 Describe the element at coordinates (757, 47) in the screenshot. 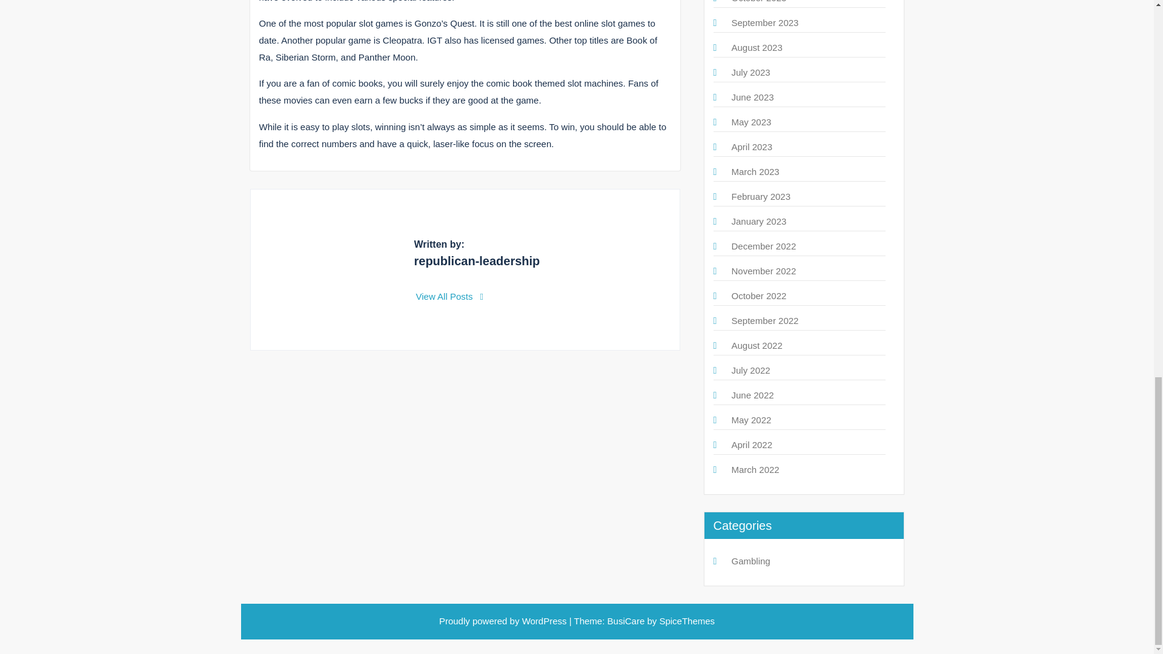

I see `August 2023` at that location.